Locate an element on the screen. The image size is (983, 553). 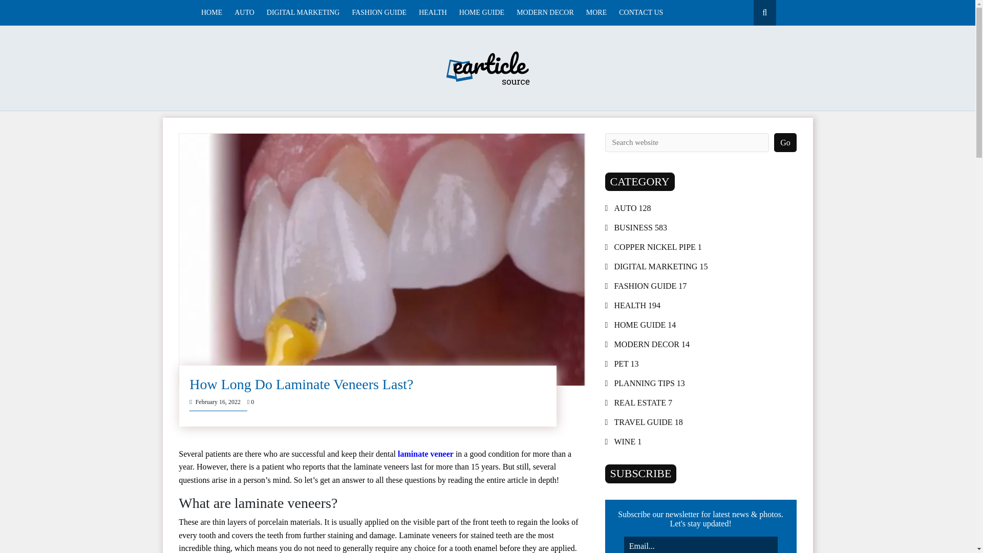
DIGITAL MARKETING is located at coordinates (303, 12).